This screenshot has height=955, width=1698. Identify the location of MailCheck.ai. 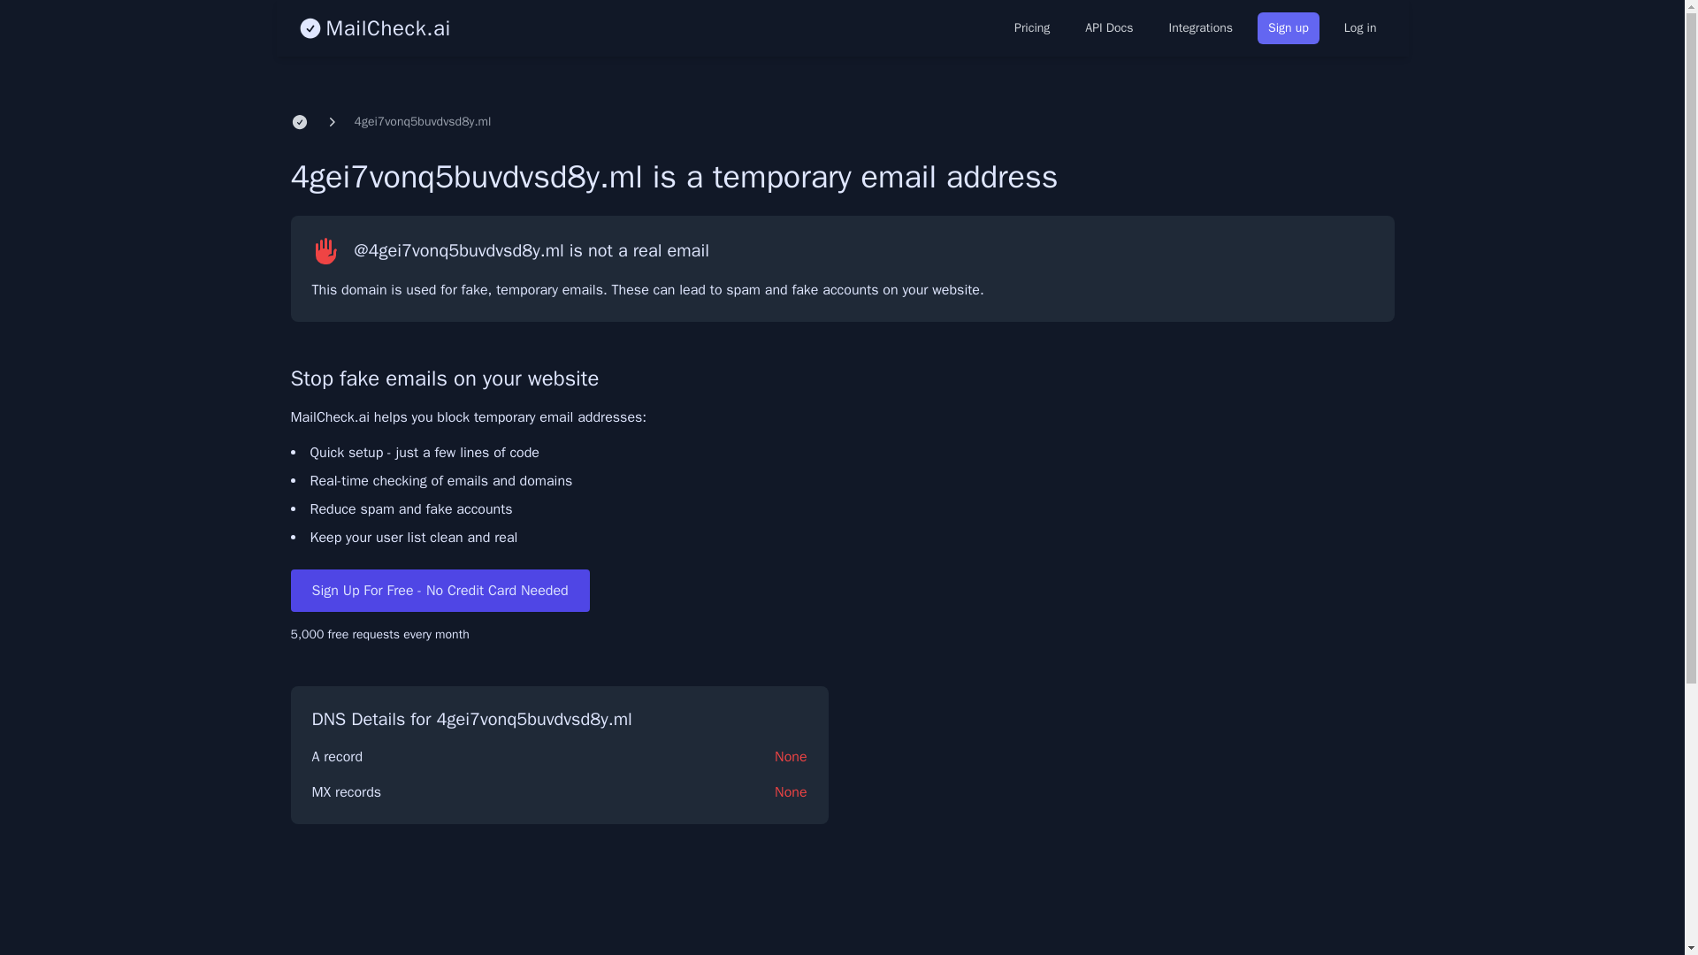
(373, 28).